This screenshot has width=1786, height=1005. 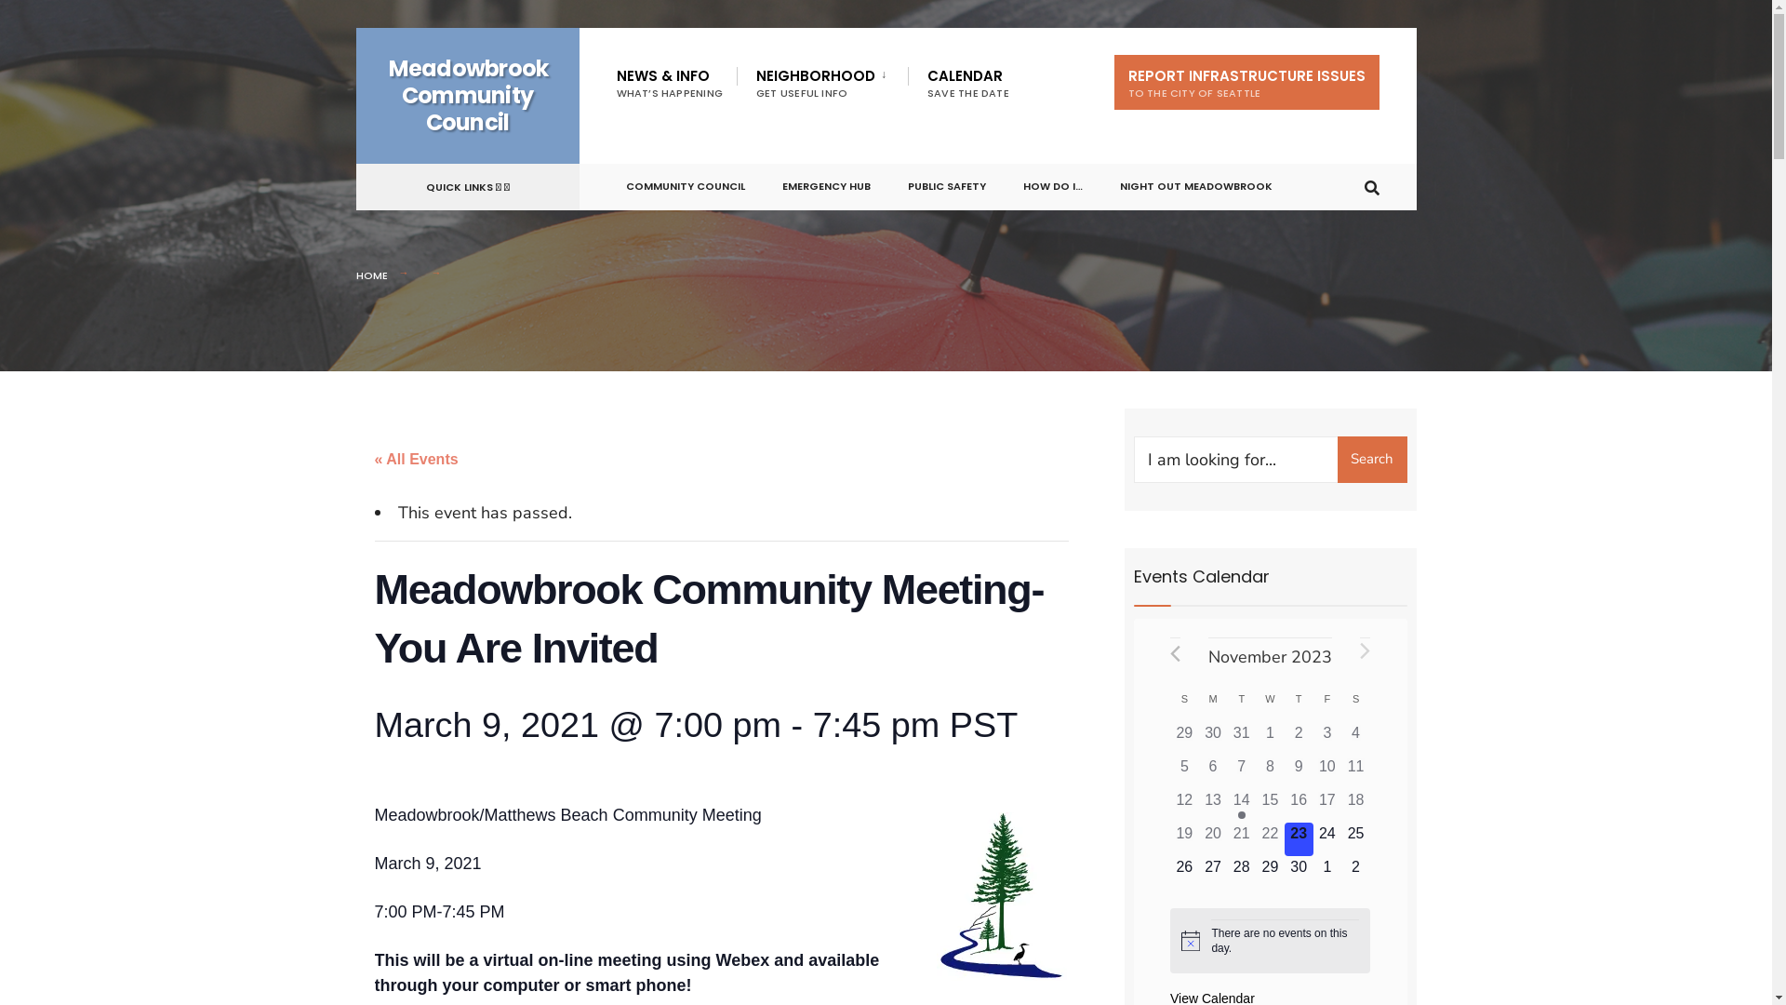 What do you see at coordinates (947, 182) in the screenshot?
I see `PUBLIC SAFETY` at bounding box center [947, 182].